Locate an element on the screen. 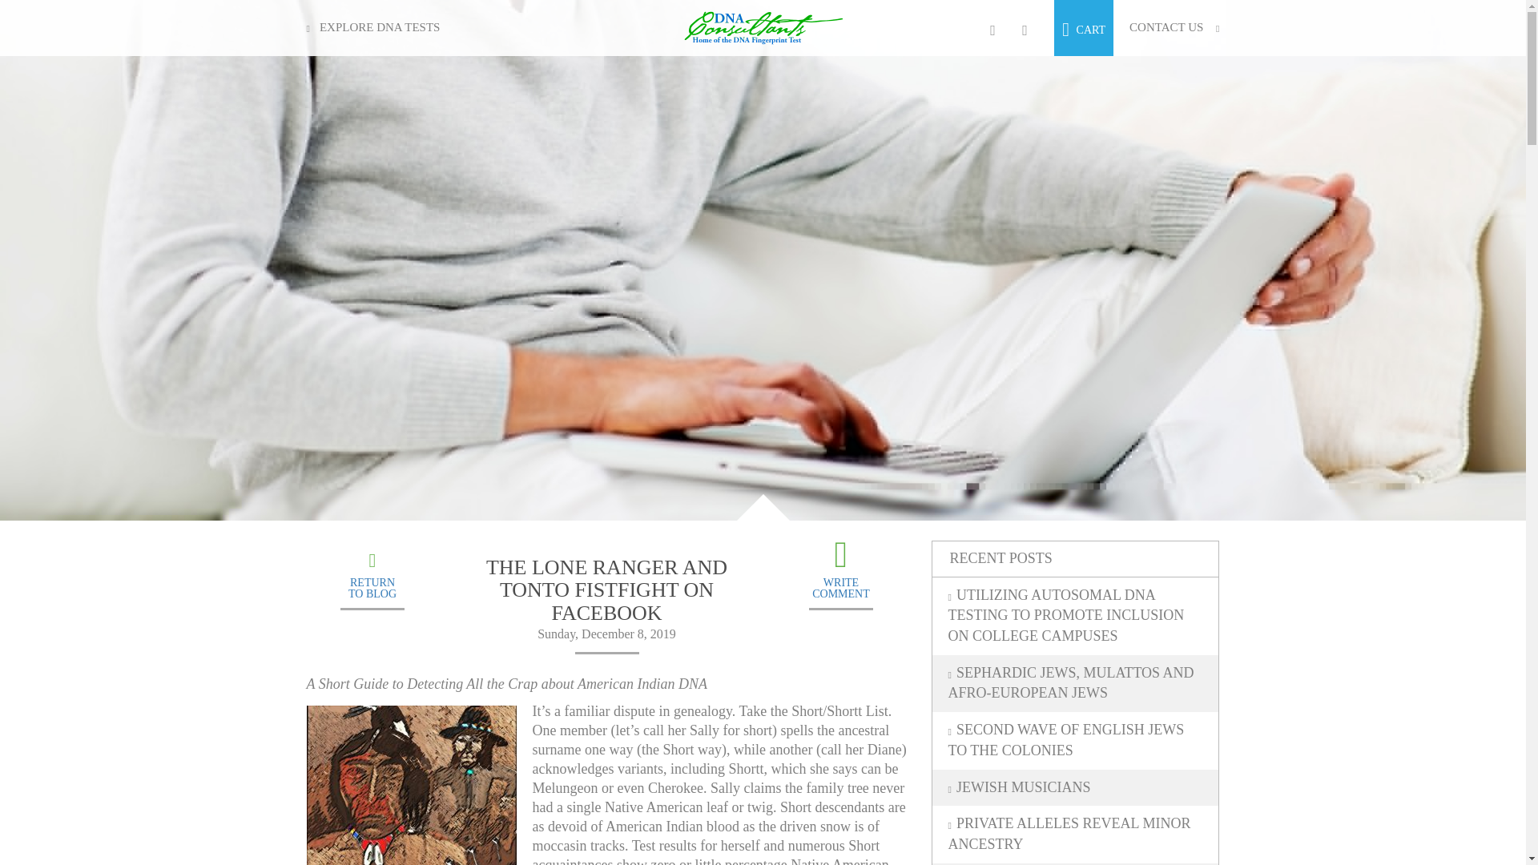 The image size is (1538, 865). Sephardic Jews, Mulattos and Afro-European Jews is located at coordinates (1075, 682).